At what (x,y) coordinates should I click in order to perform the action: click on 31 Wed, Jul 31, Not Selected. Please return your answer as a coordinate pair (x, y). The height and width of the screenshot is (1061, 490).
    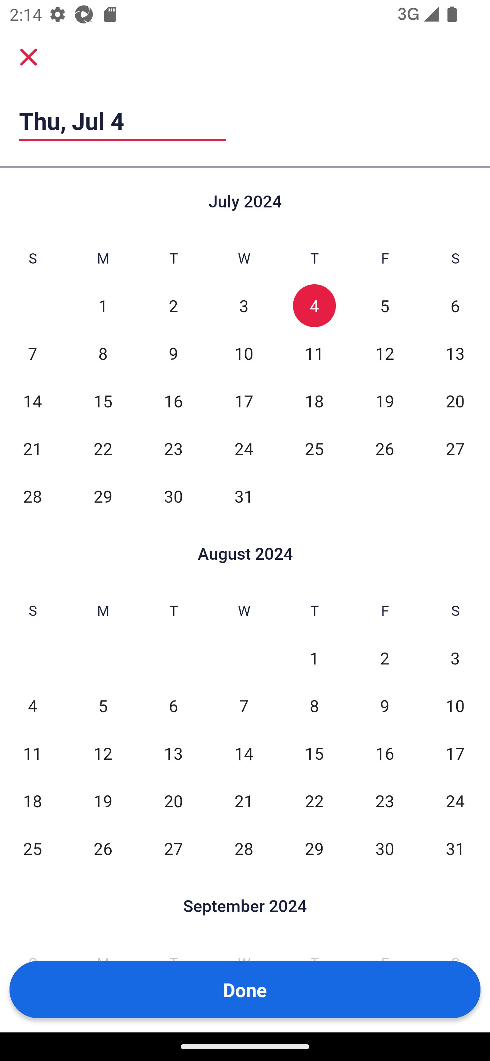
    Looking at the image, I should click on (244, 496).